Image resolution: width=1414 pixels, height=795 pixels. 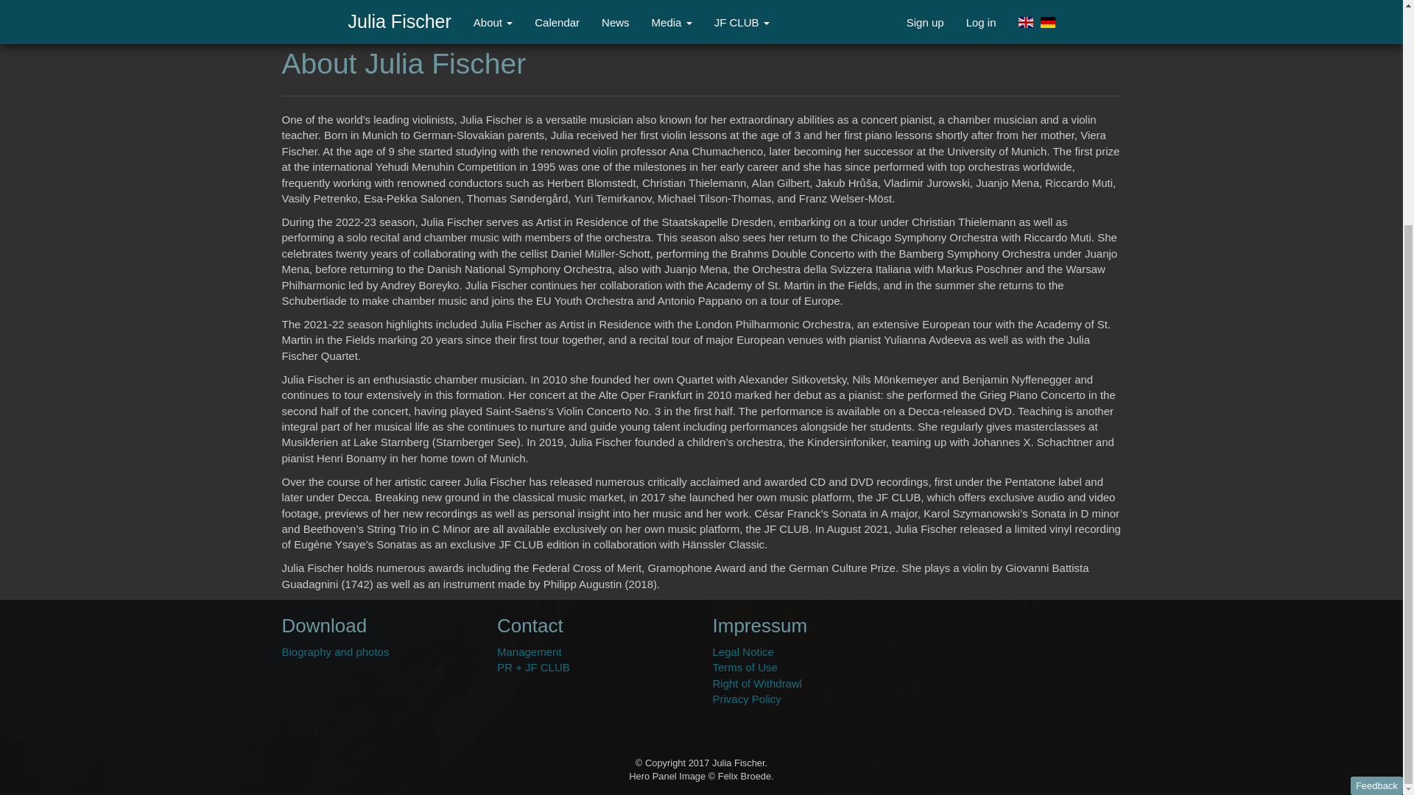 I want to click on Terms of Use, so click(x=745, y=667).